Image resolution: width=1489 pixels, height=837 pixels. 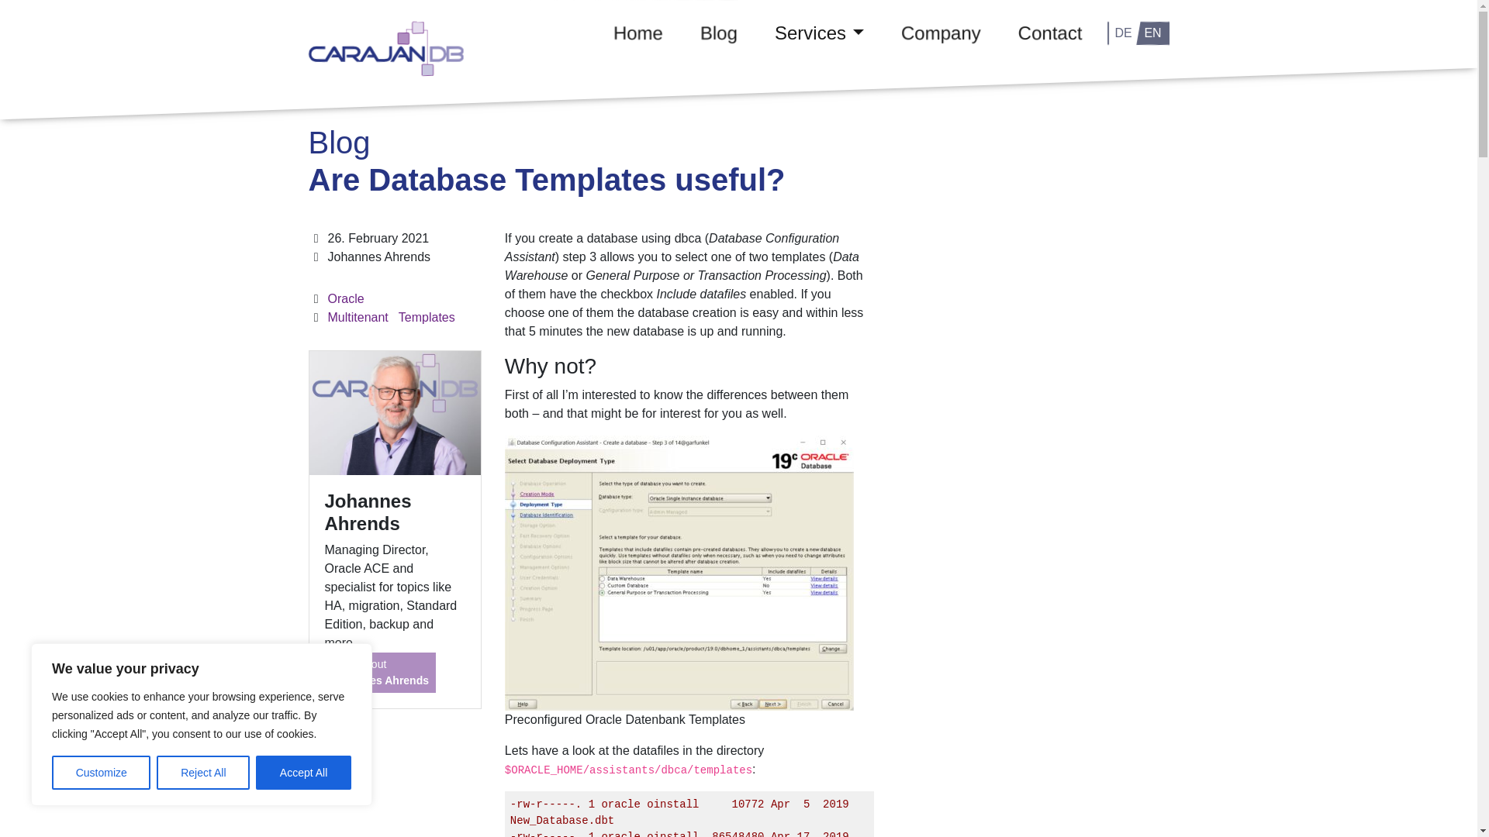 What do you see at coordinates (427, 316) in the screenshot?
I see `CarajanDB` at bounding box center [427, 316].